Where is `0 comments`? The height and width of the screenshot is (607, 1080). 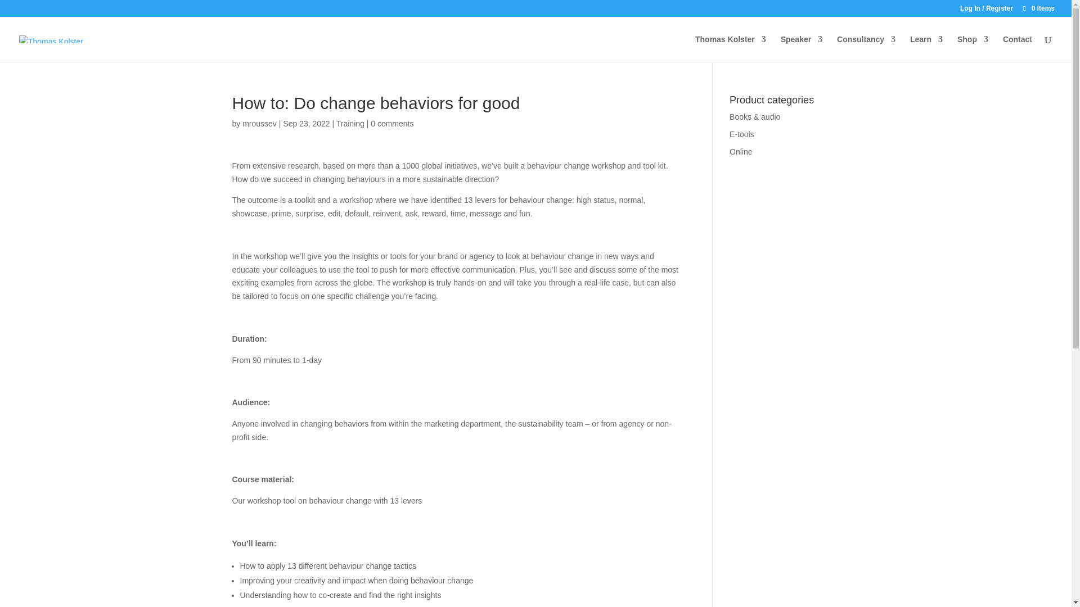 0 comments is located at coordinates (391, 123).